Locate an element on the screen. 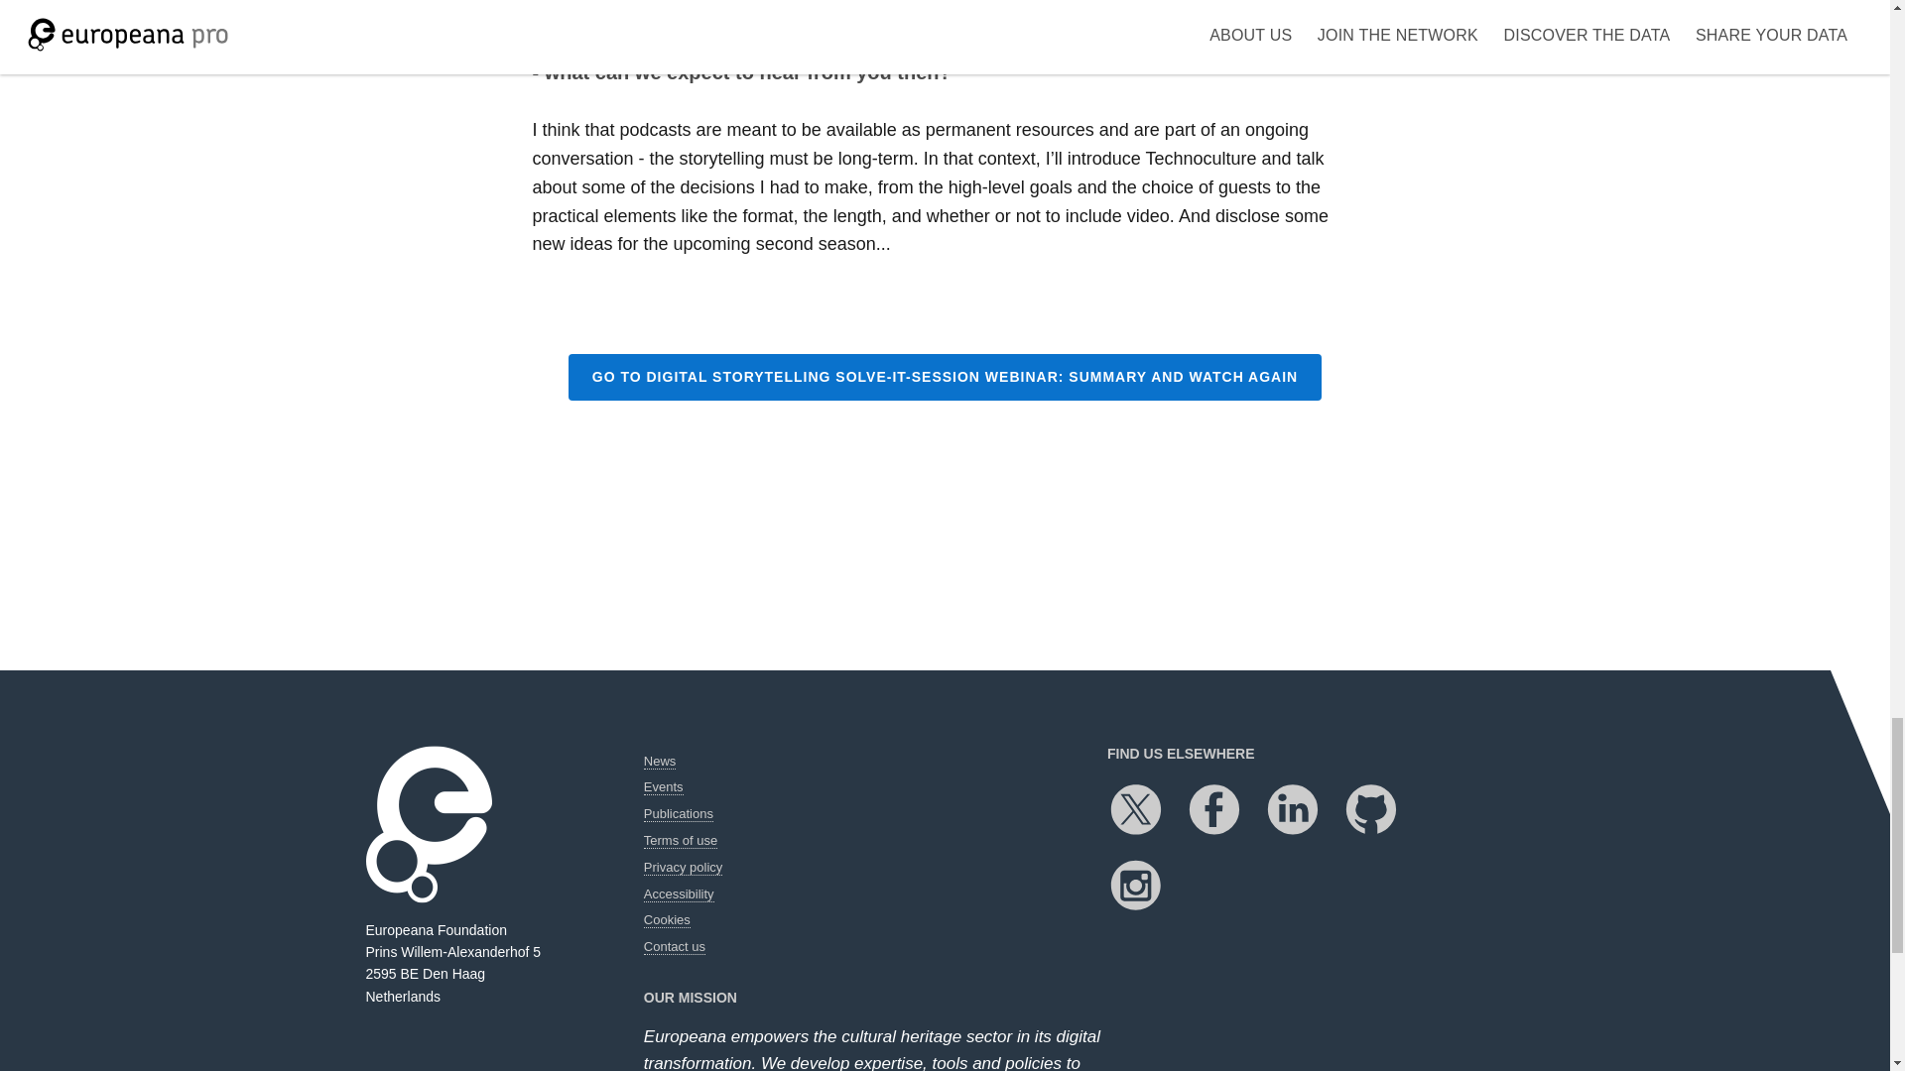 The width and height of the screenshot is (1905, 1071). Cookies is located at coordinates (667, 920).